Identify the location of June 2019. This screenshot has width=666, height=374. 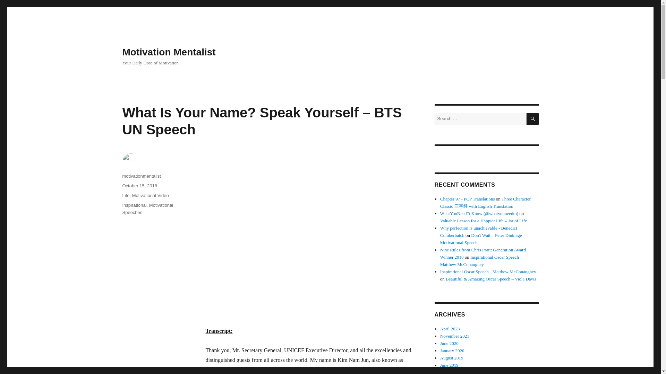
(450, 365).